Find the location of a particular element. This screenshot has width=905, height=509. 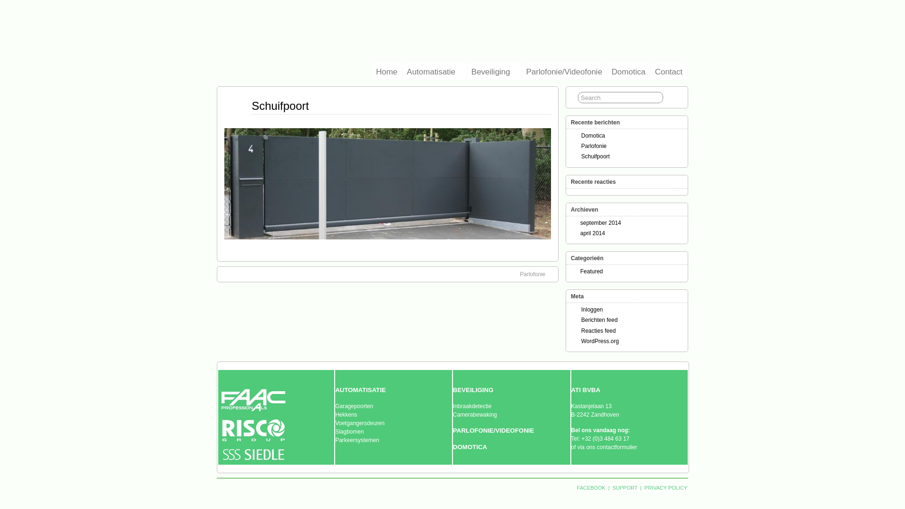

Home is located at coordinates (387, 72).